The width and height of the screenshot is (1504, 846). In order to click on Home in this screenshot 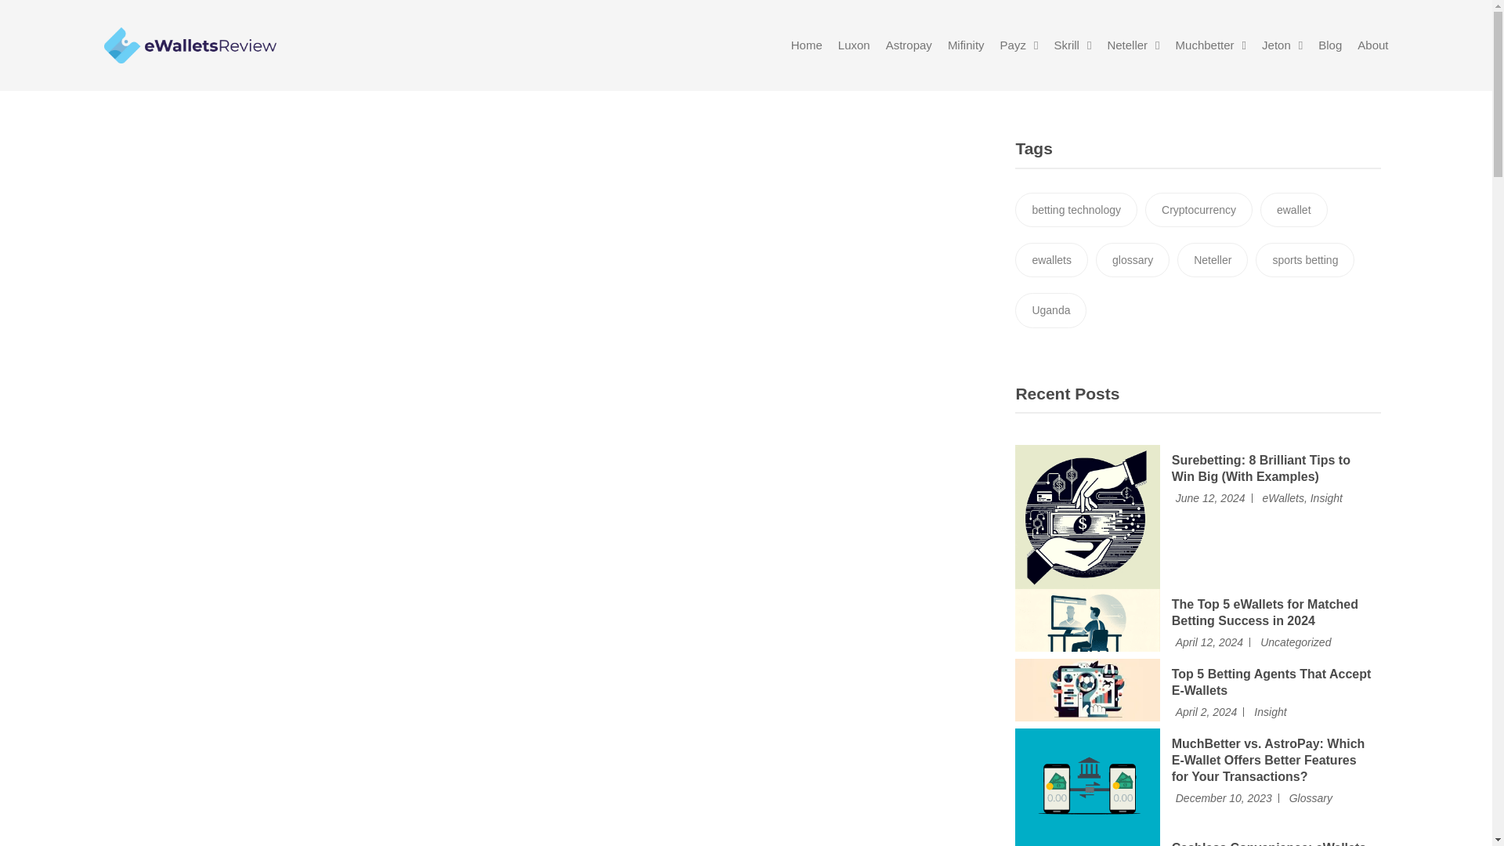, I will do `click(807, 45)`.